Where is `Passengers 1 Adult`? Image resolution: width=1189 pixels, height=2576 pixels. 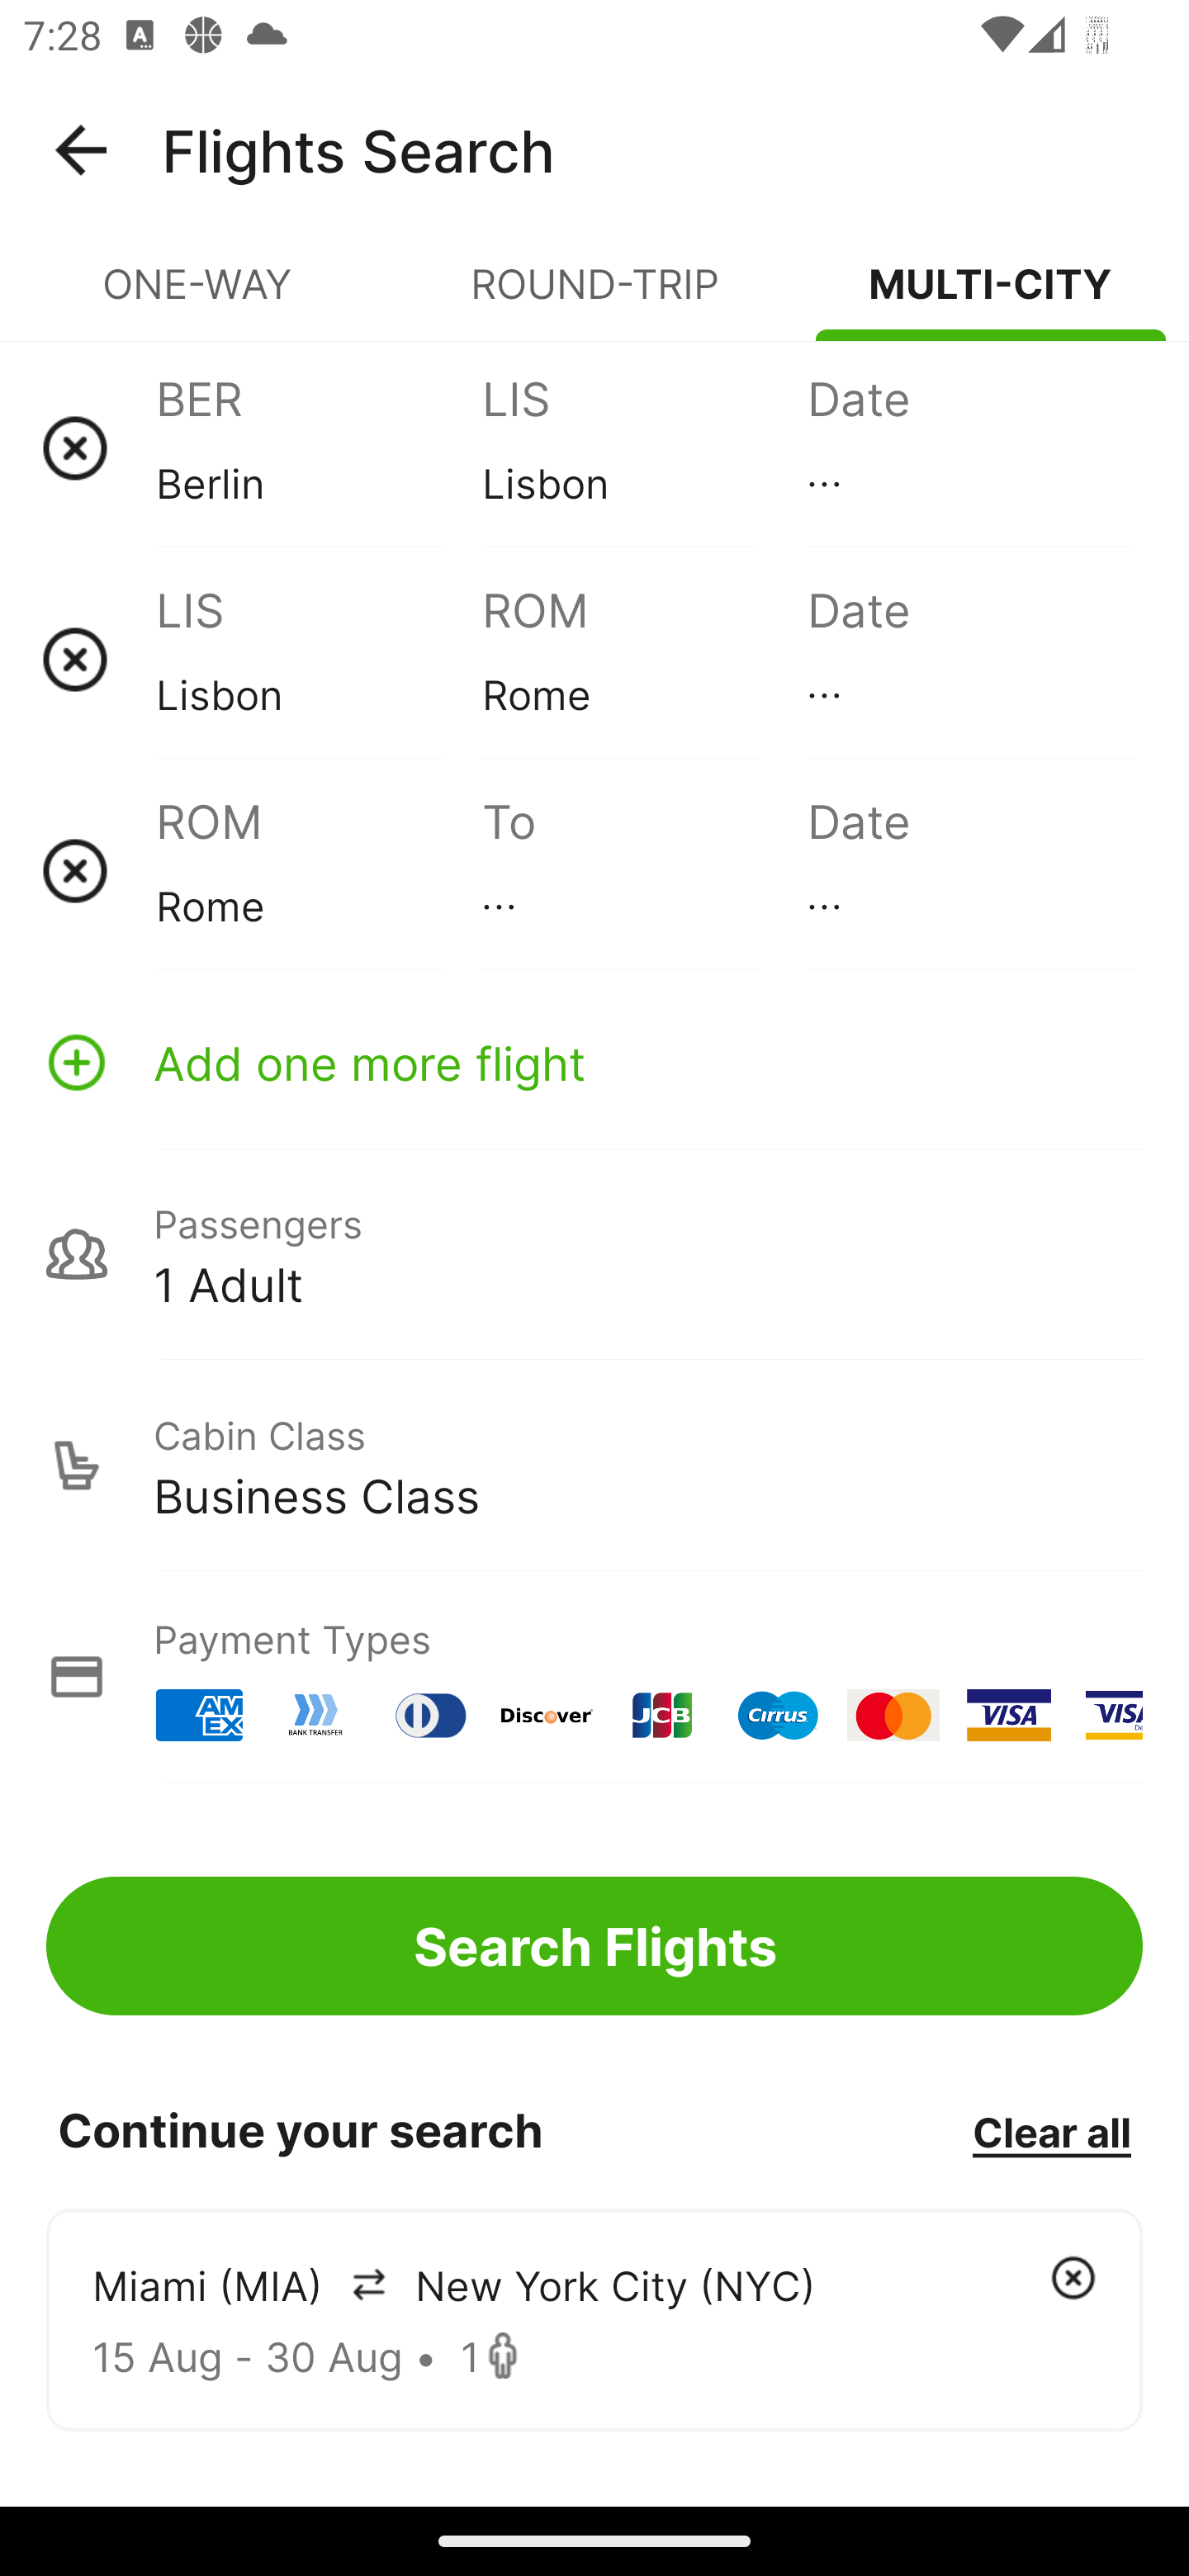 Passengers 1 Adult is located at coordinates (594, 1253).